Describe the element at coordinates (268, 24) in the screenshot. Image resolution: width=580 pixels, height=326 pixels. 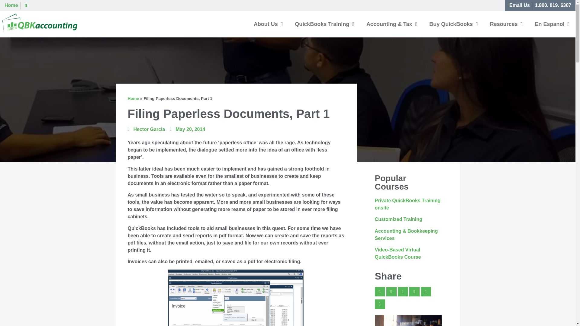
I see `About Us` at that location.